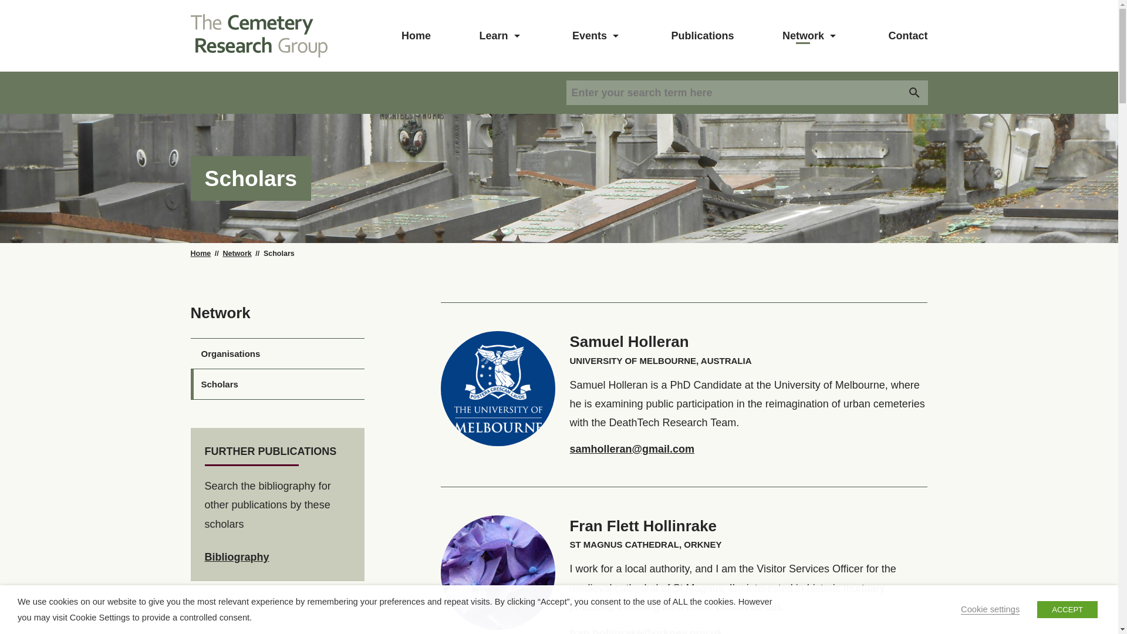  Describe the element at coordinates (803, 35) in the screenshot. I see `Network` at that location.